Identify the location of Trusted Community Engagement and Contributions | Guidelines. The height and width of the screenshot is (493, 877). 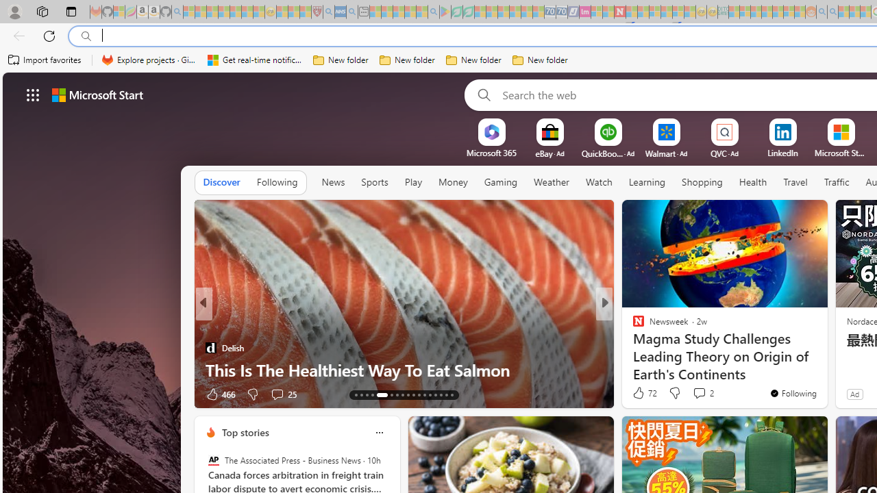
(632, 12).